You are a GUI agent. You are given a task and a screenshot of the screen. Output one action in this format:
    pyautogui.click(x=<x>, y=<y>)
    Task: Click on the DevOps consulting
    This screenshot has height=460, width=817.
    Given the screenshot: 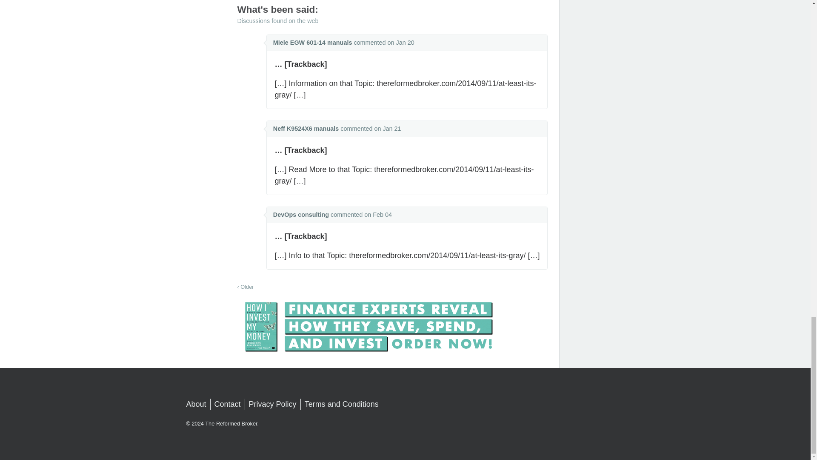 What is the action you would take?
    pyautogui.click(x=301, y=214)
    